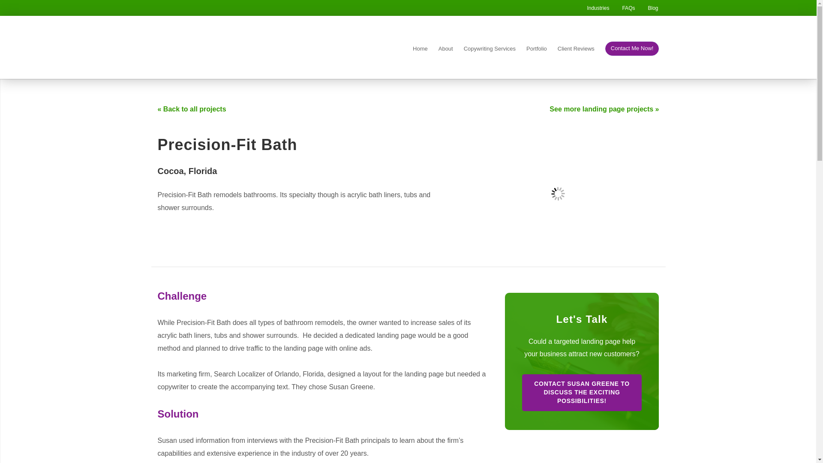 Image resolution: width=823 pixels, height=463 pixels. I want to click on Home, so click(420, 51).